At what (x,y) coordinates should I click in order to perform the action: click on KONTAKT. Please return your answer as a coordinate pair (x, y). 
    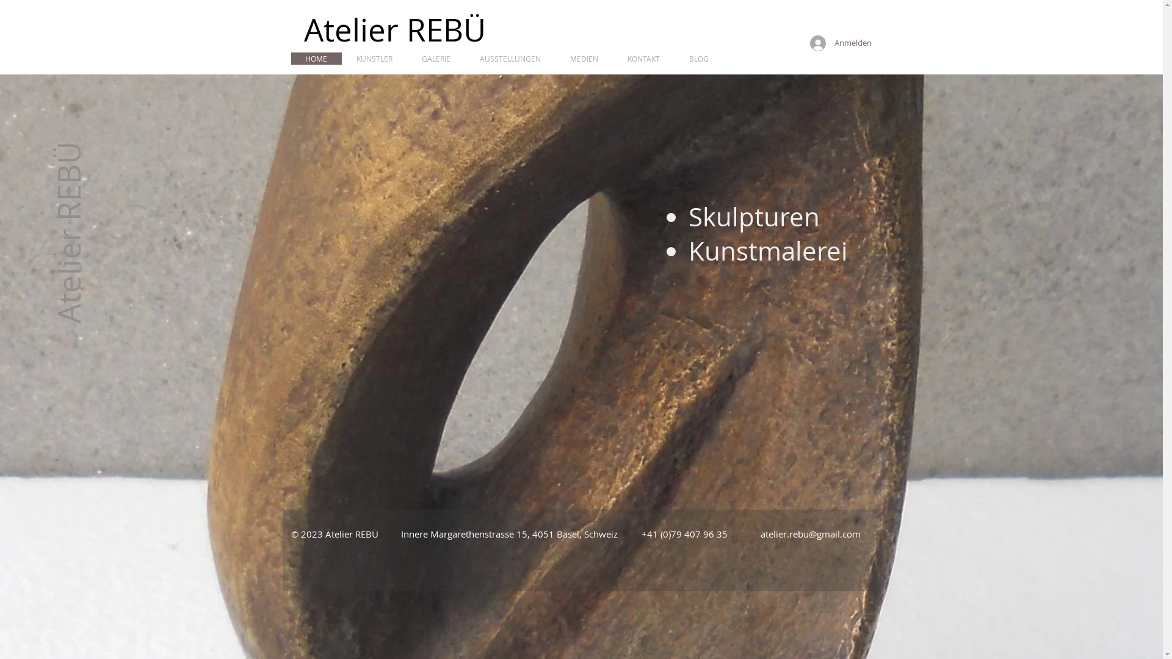
    Looking at the image, I should click on (643, 59).